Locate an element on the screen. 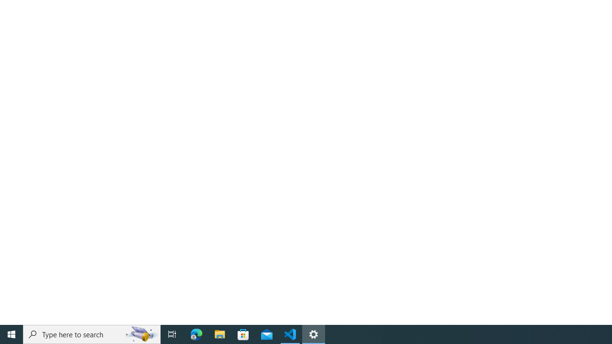  Search highlights icon opens search home window is located at coordinates (142, 334).